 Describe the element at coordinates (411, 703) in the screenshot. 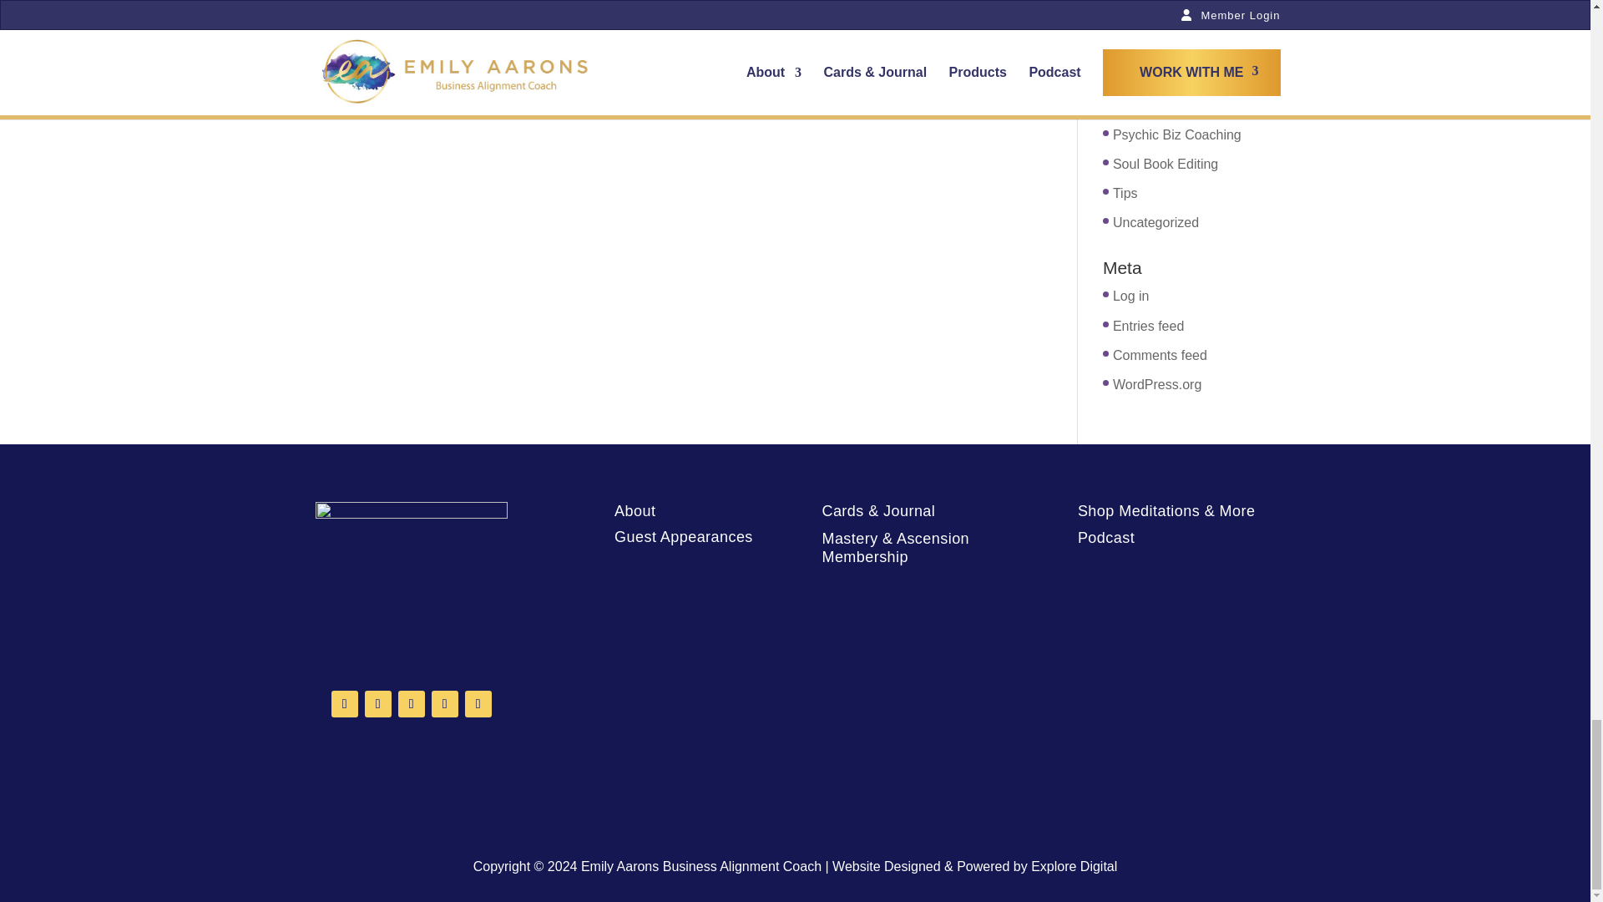

I see `Follow on Pinterest` at that location.